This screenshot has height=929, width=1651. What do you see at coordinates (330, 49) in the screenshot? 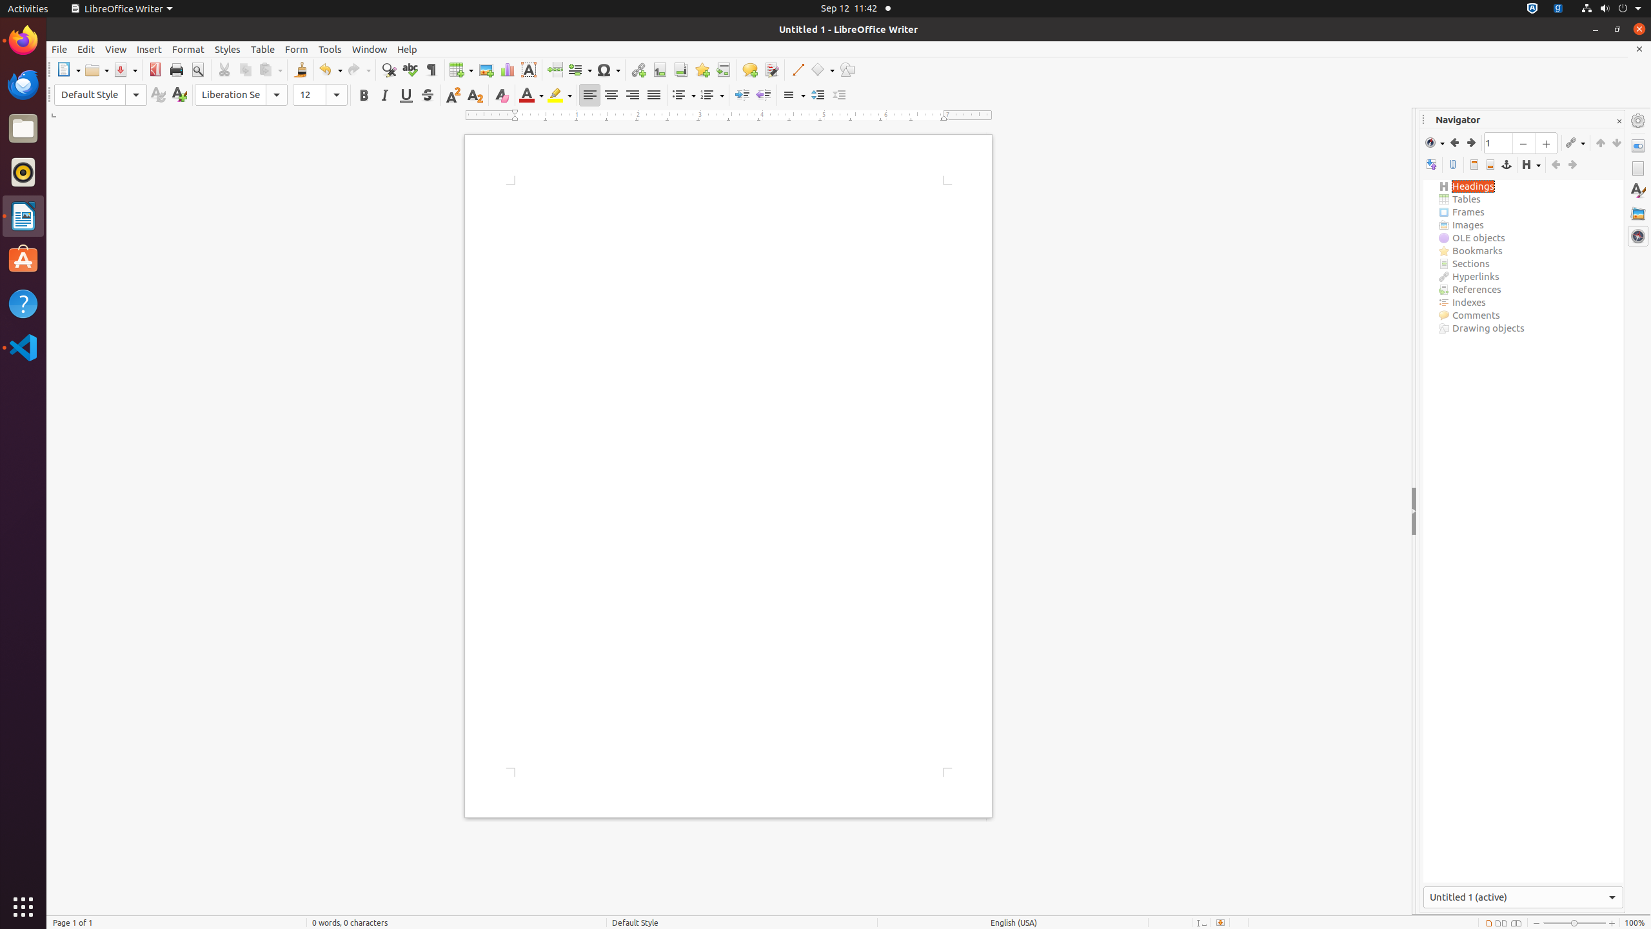
I see `Tools` at bounding box center [330, 49].